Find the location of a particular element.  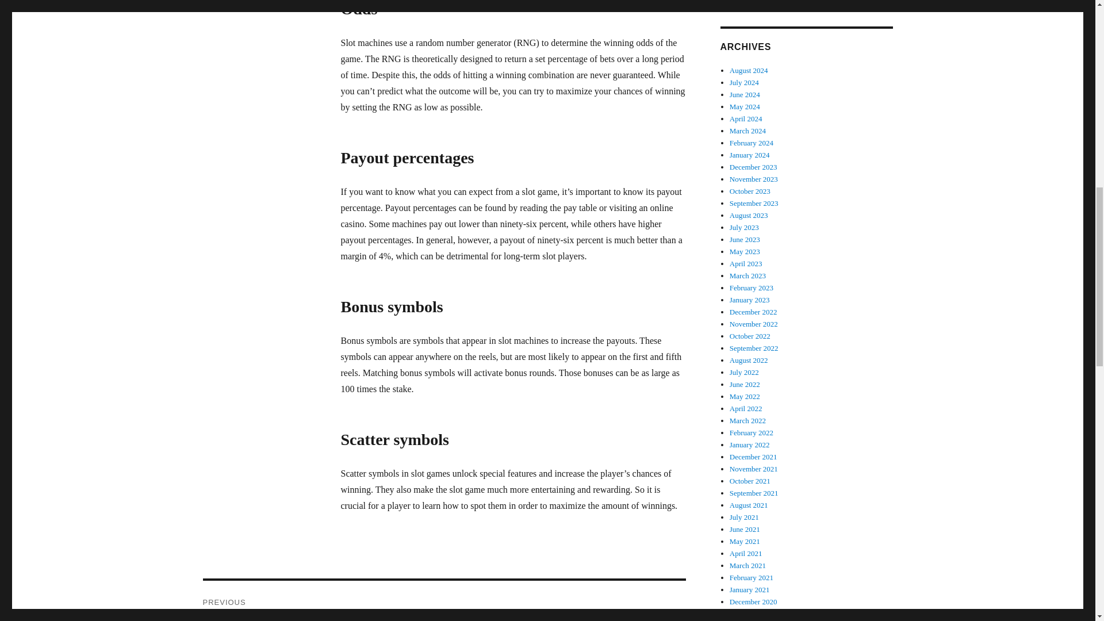

January 2024 is located at coordinates (747, 131).